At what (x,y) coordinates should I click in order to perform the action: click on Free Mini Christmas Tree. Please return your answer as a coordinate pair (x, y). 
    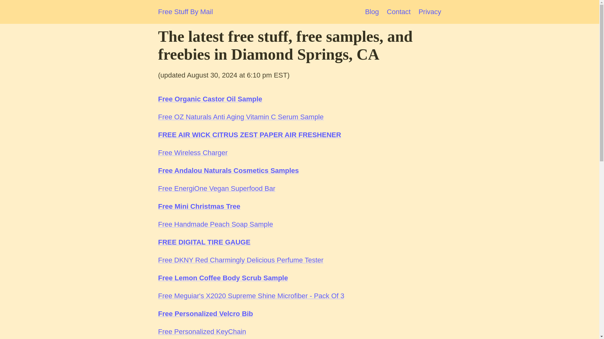
    Looking at the image, I should click on (199, 206).